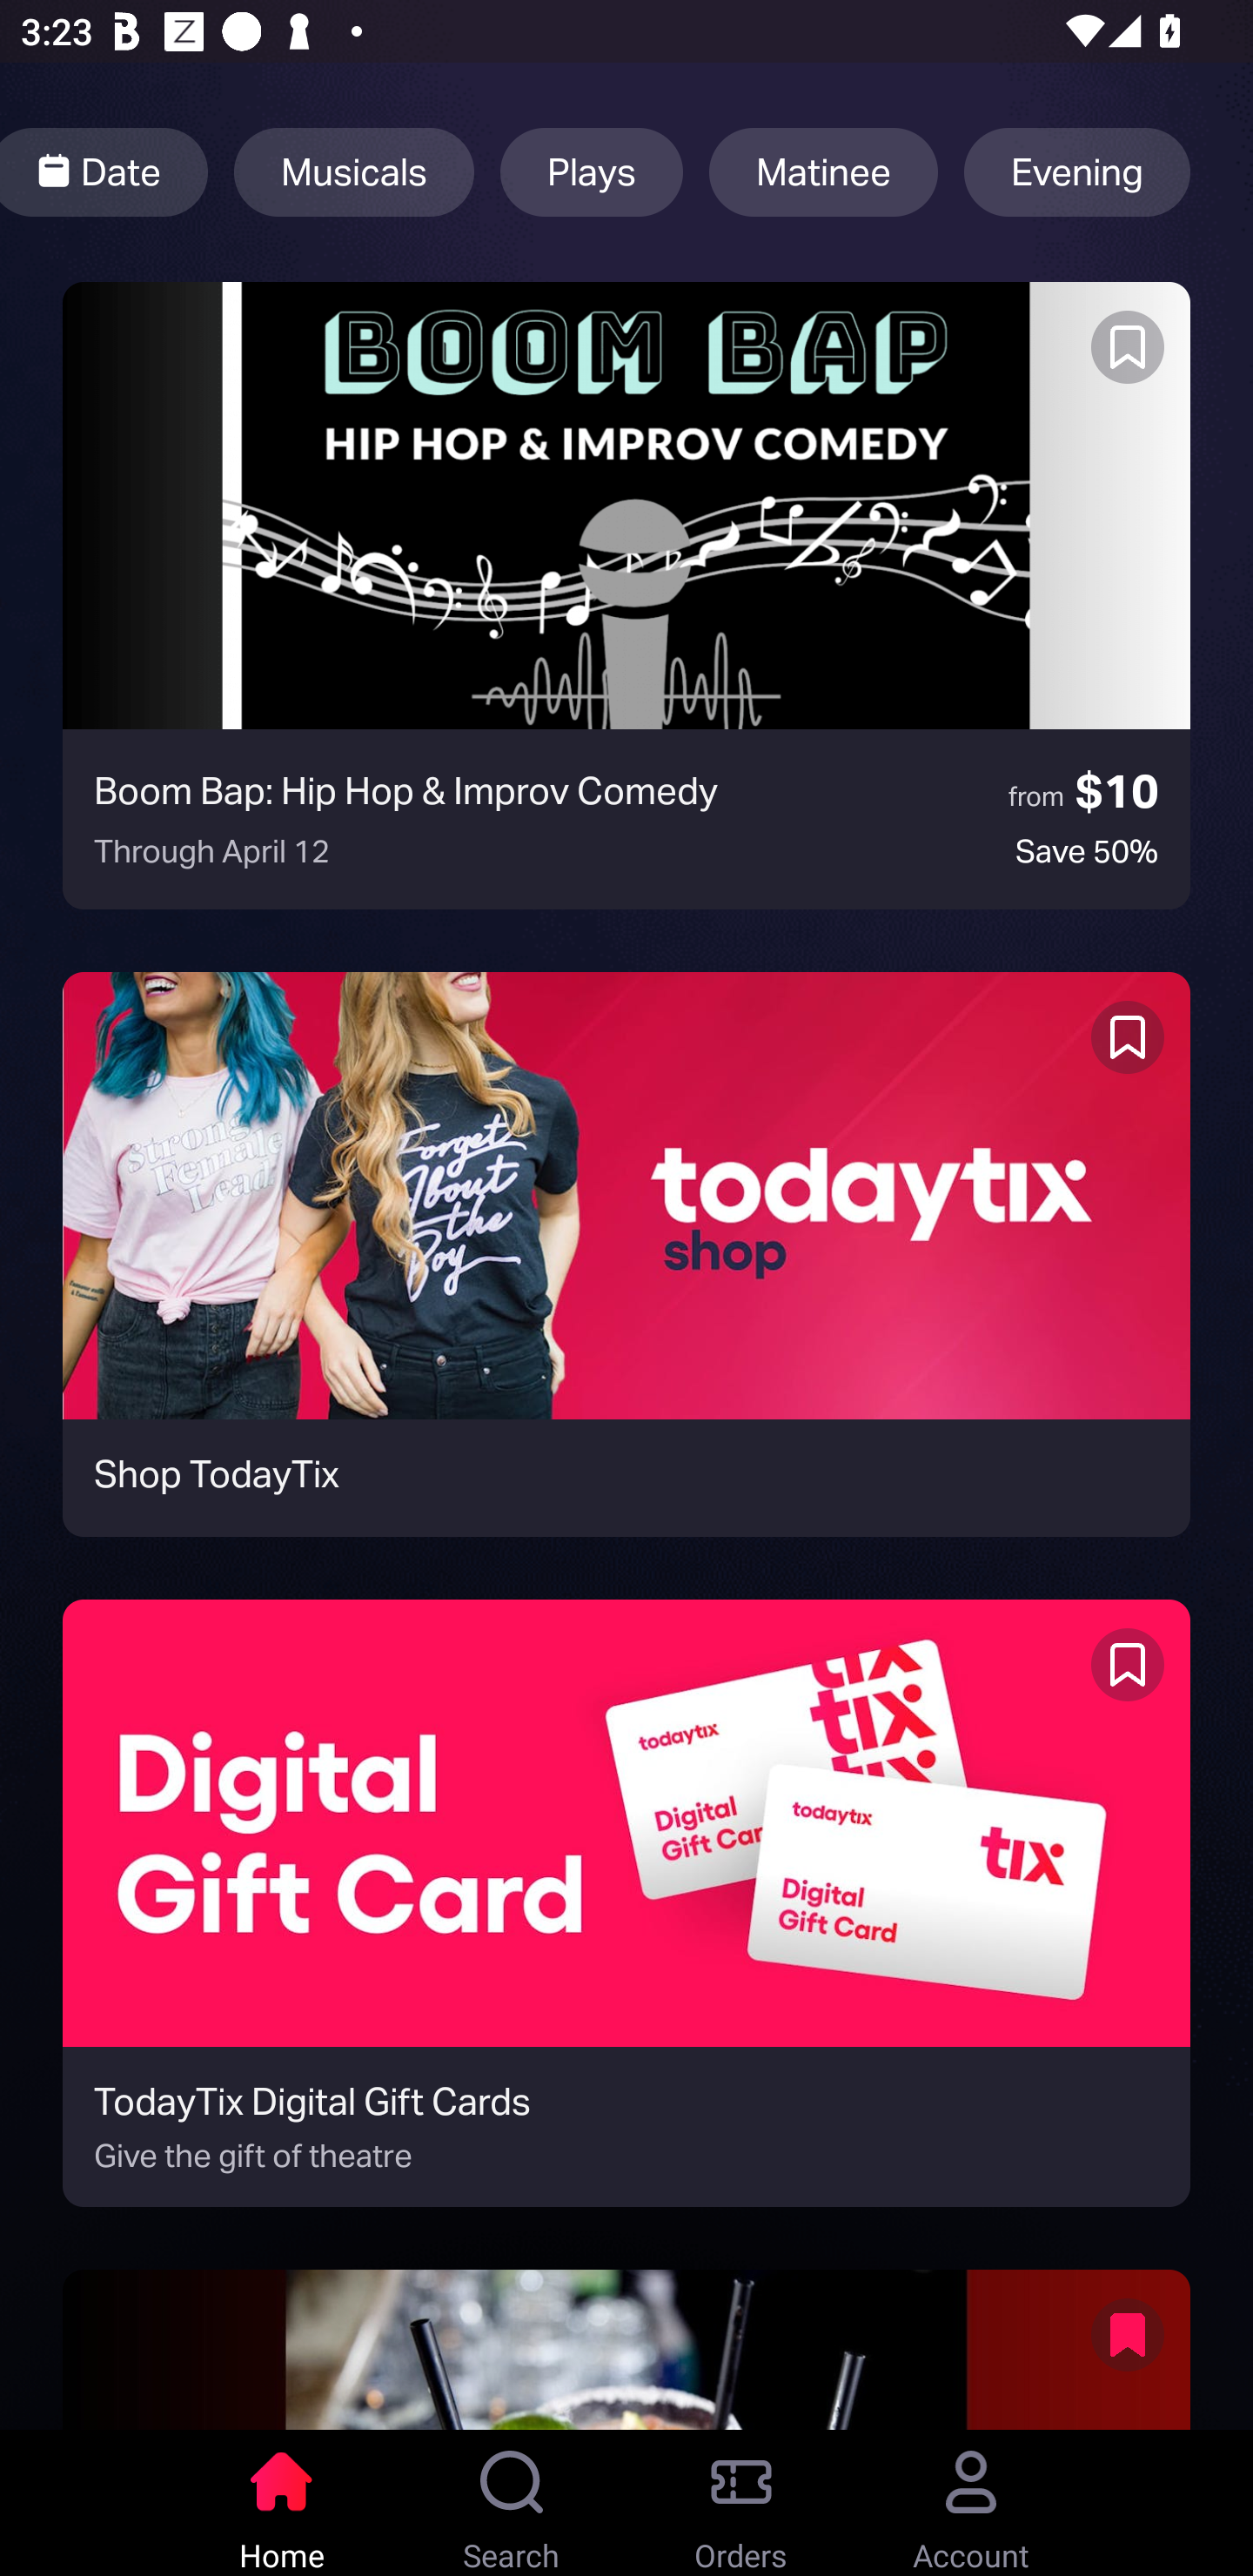  Describe the element at coordinates (626, 1254) in the screenshot. I see `Shop TodayTix` at that location.